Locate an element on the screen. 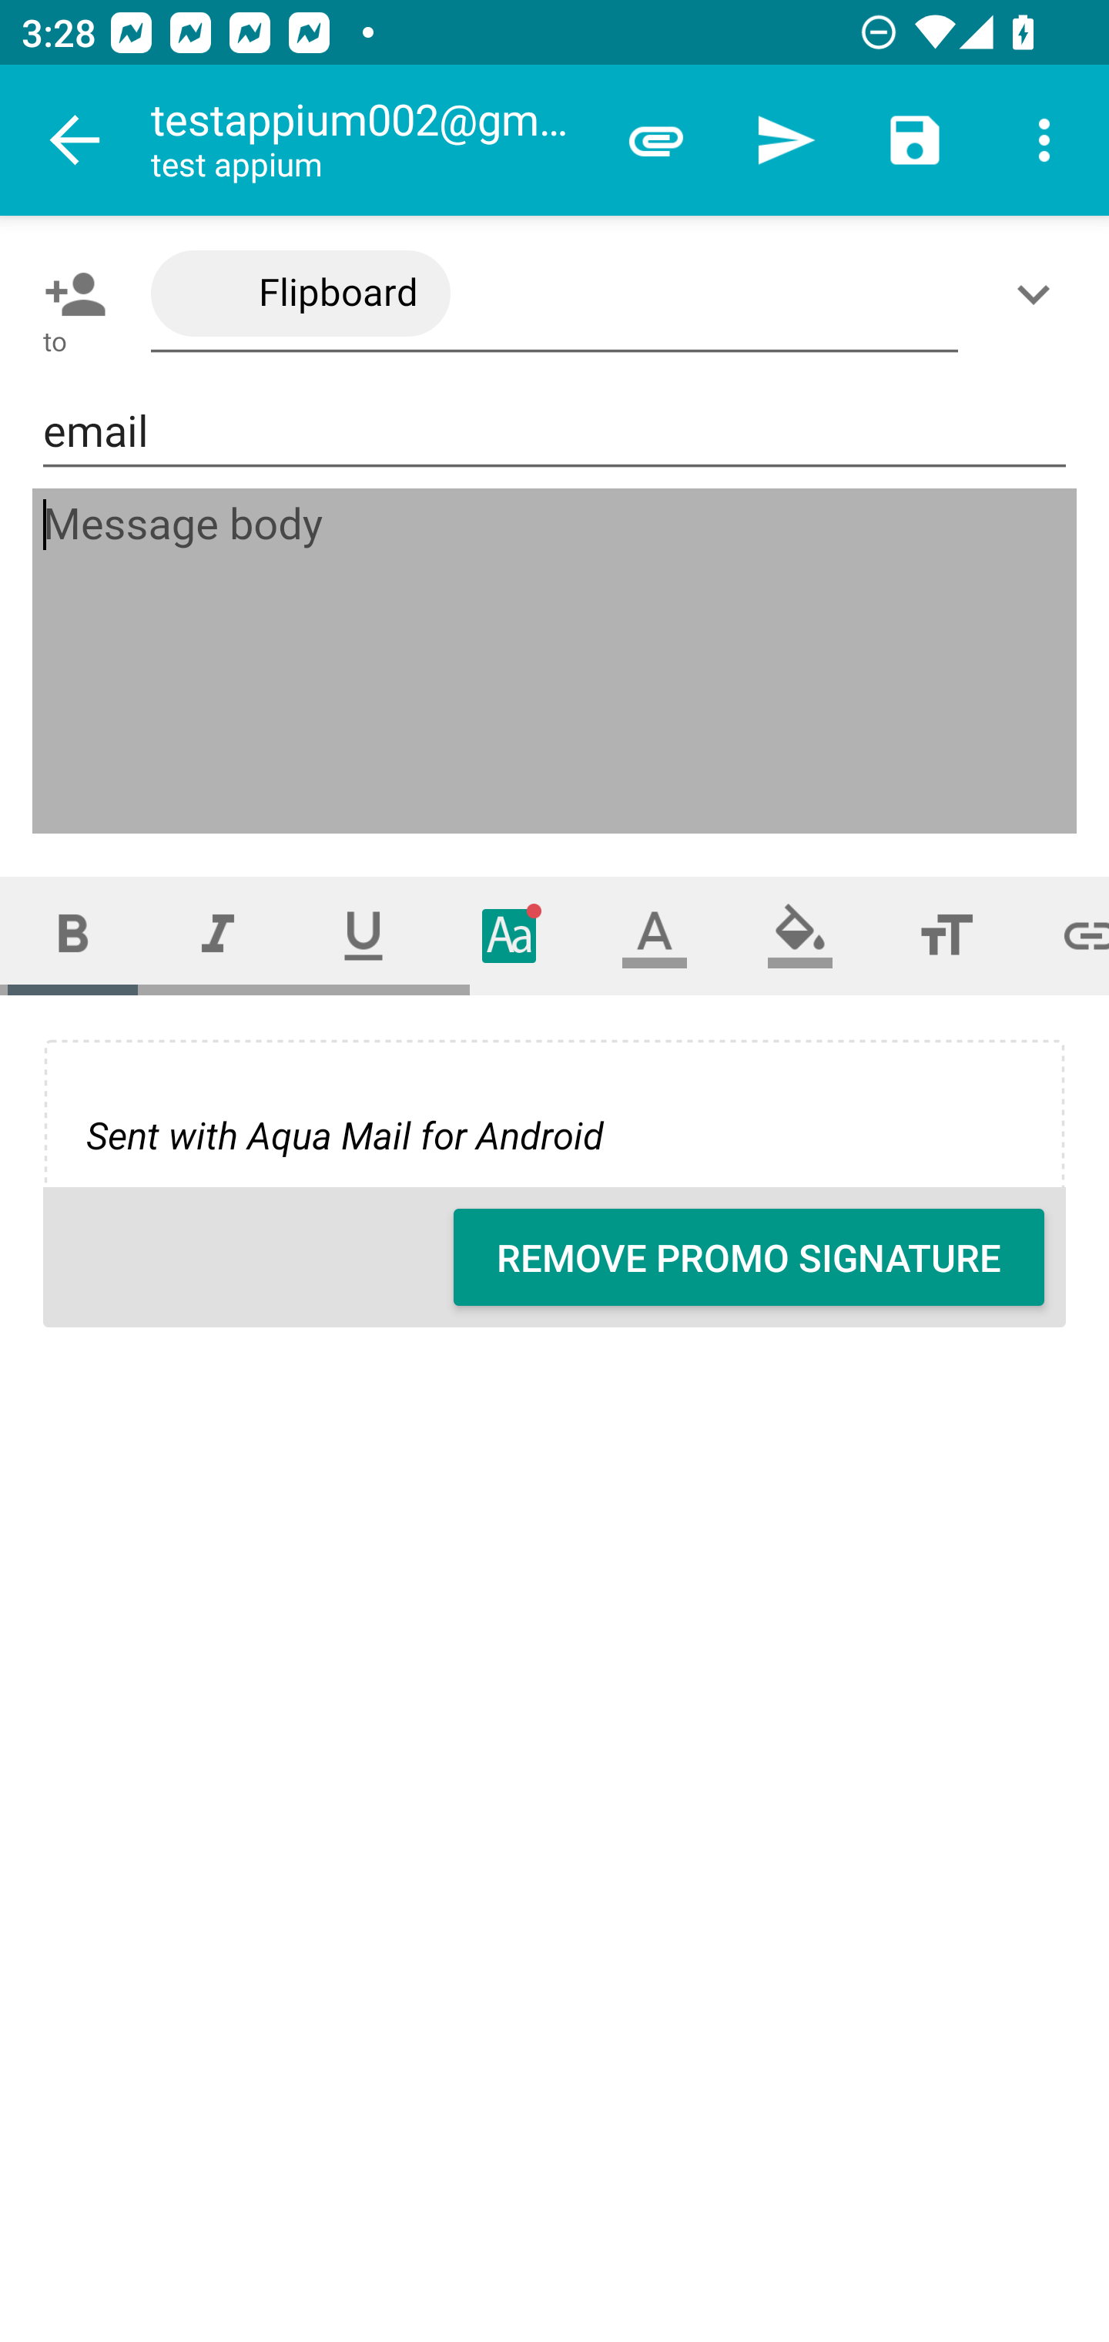 This screenshot has width=1109, height=2342. Navigate up is located at coordinates (75, 140).